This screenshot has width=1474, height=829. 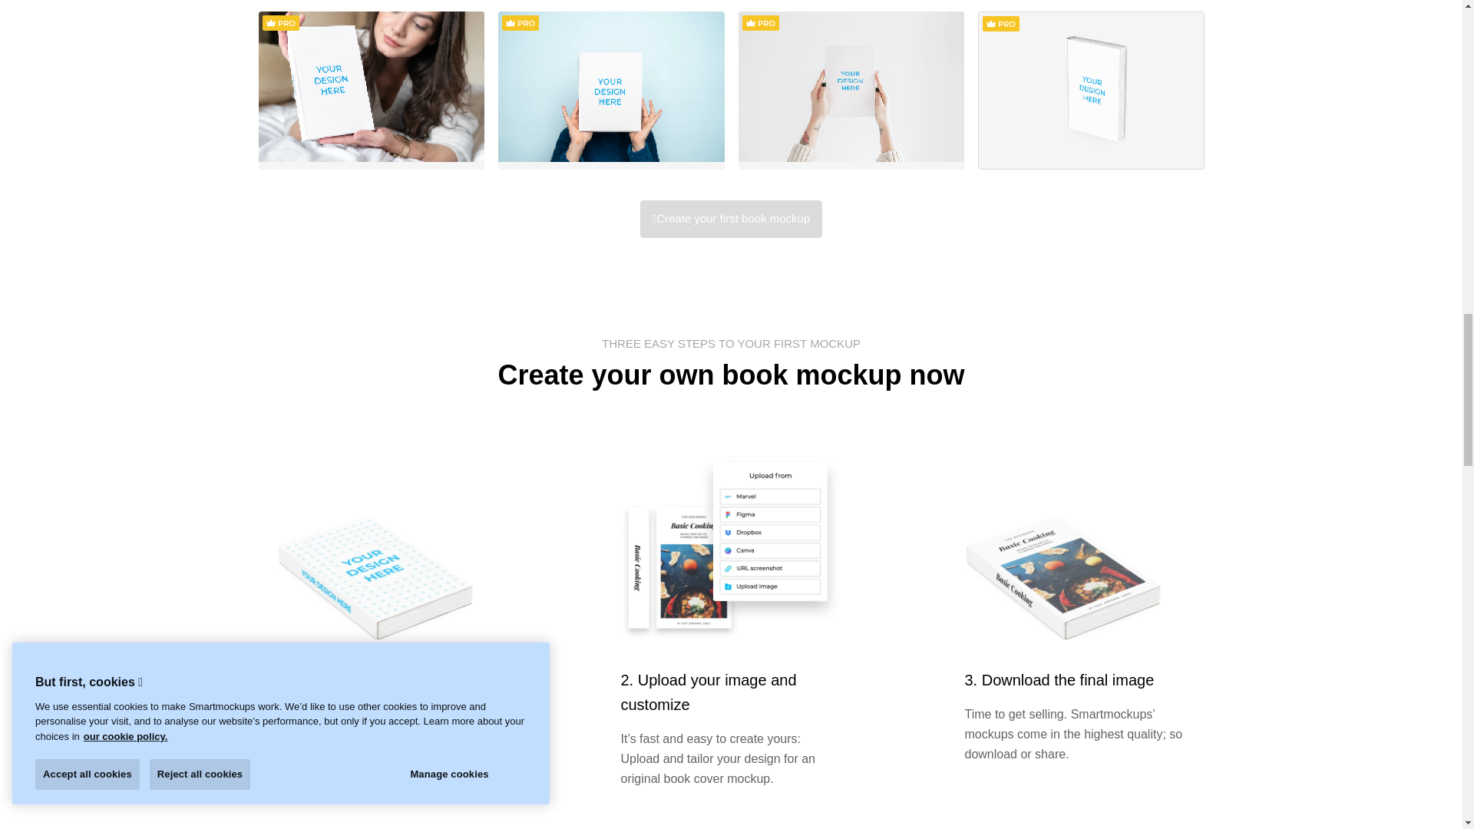 What do you see at coordinates (521, 23) in the screenshot?
I see `Pro mockup` at bounding box center [521, 23].